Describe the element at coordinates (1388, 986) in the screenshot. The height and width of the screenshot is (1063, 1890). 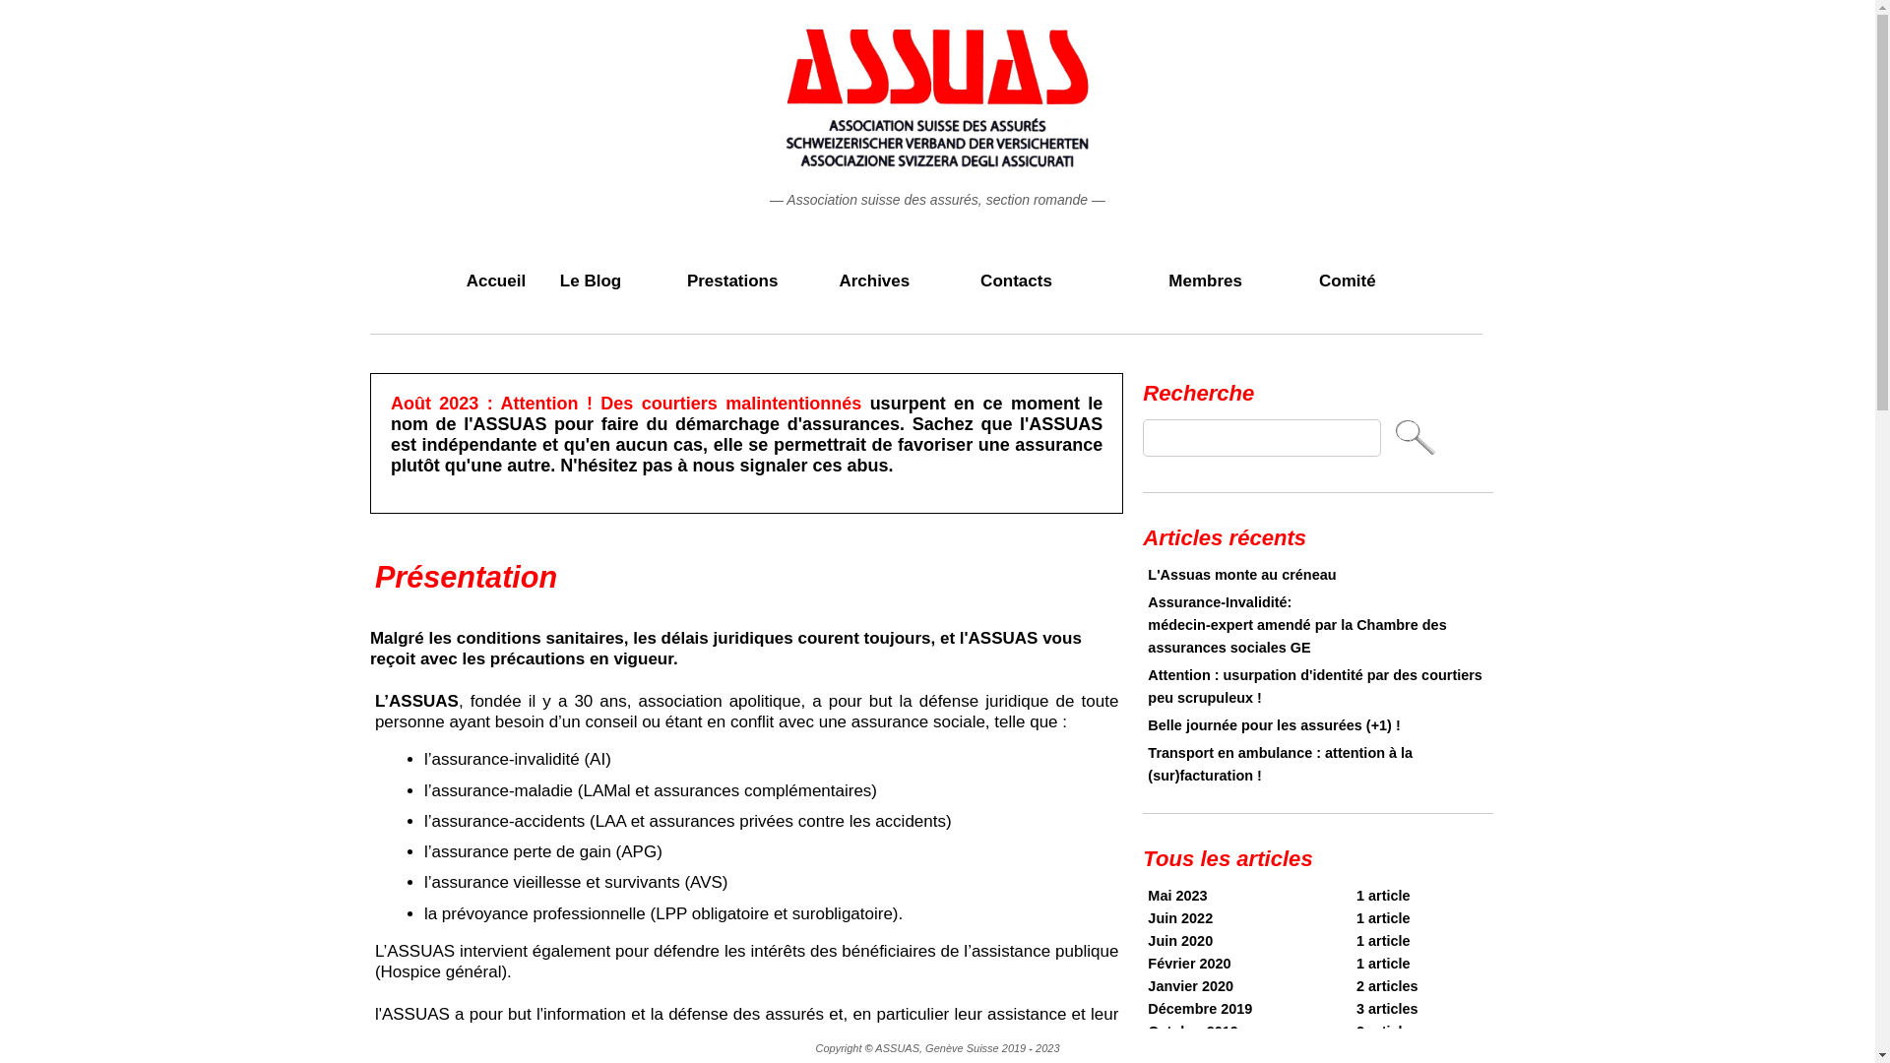
I see `2 articles` at that location.